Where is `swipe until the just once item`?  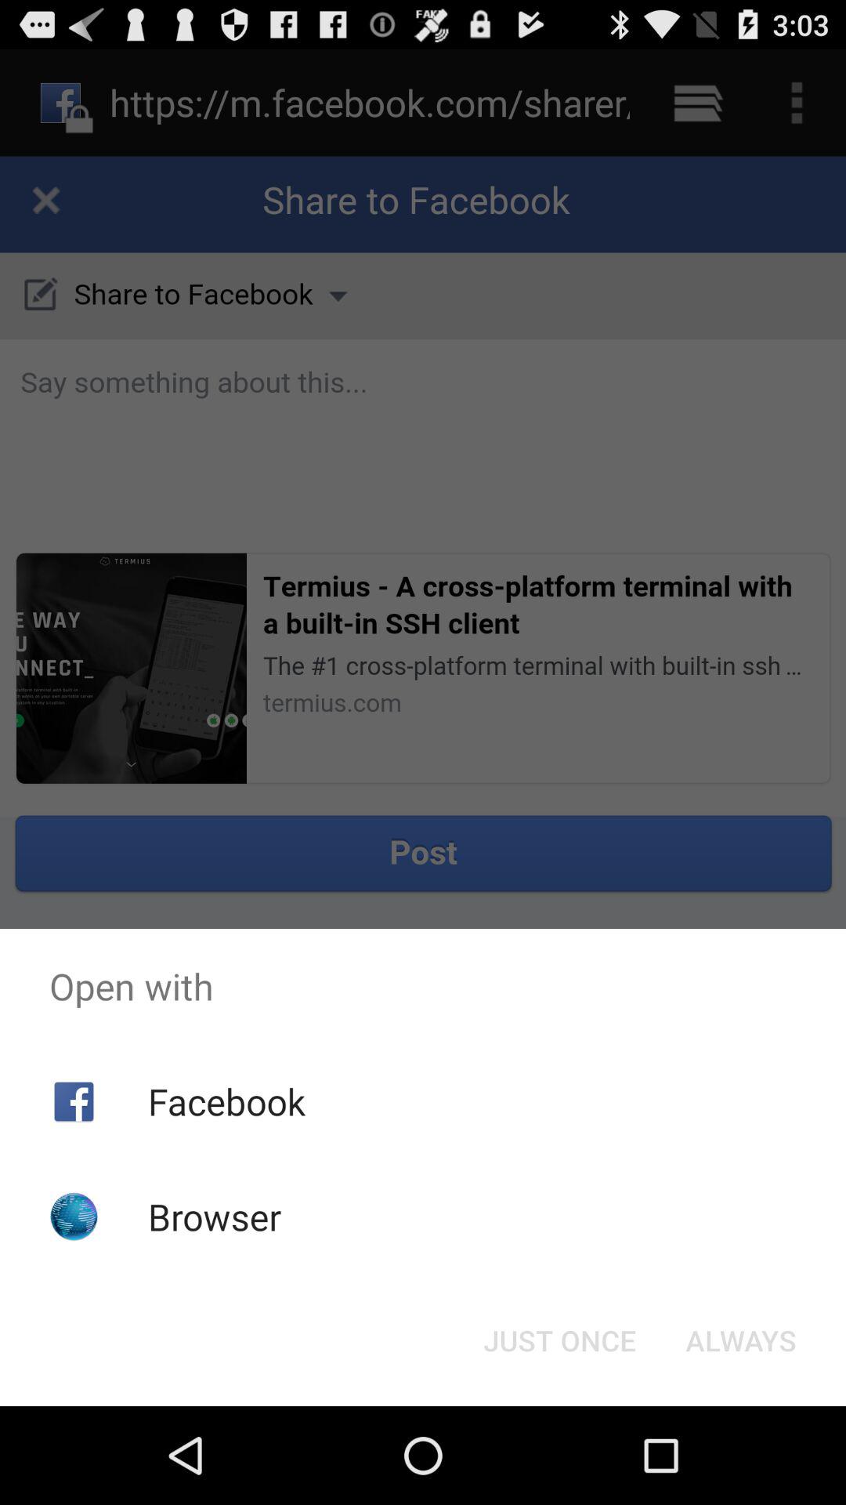 swipe until the just once item is located at coordinates (559, 1340).